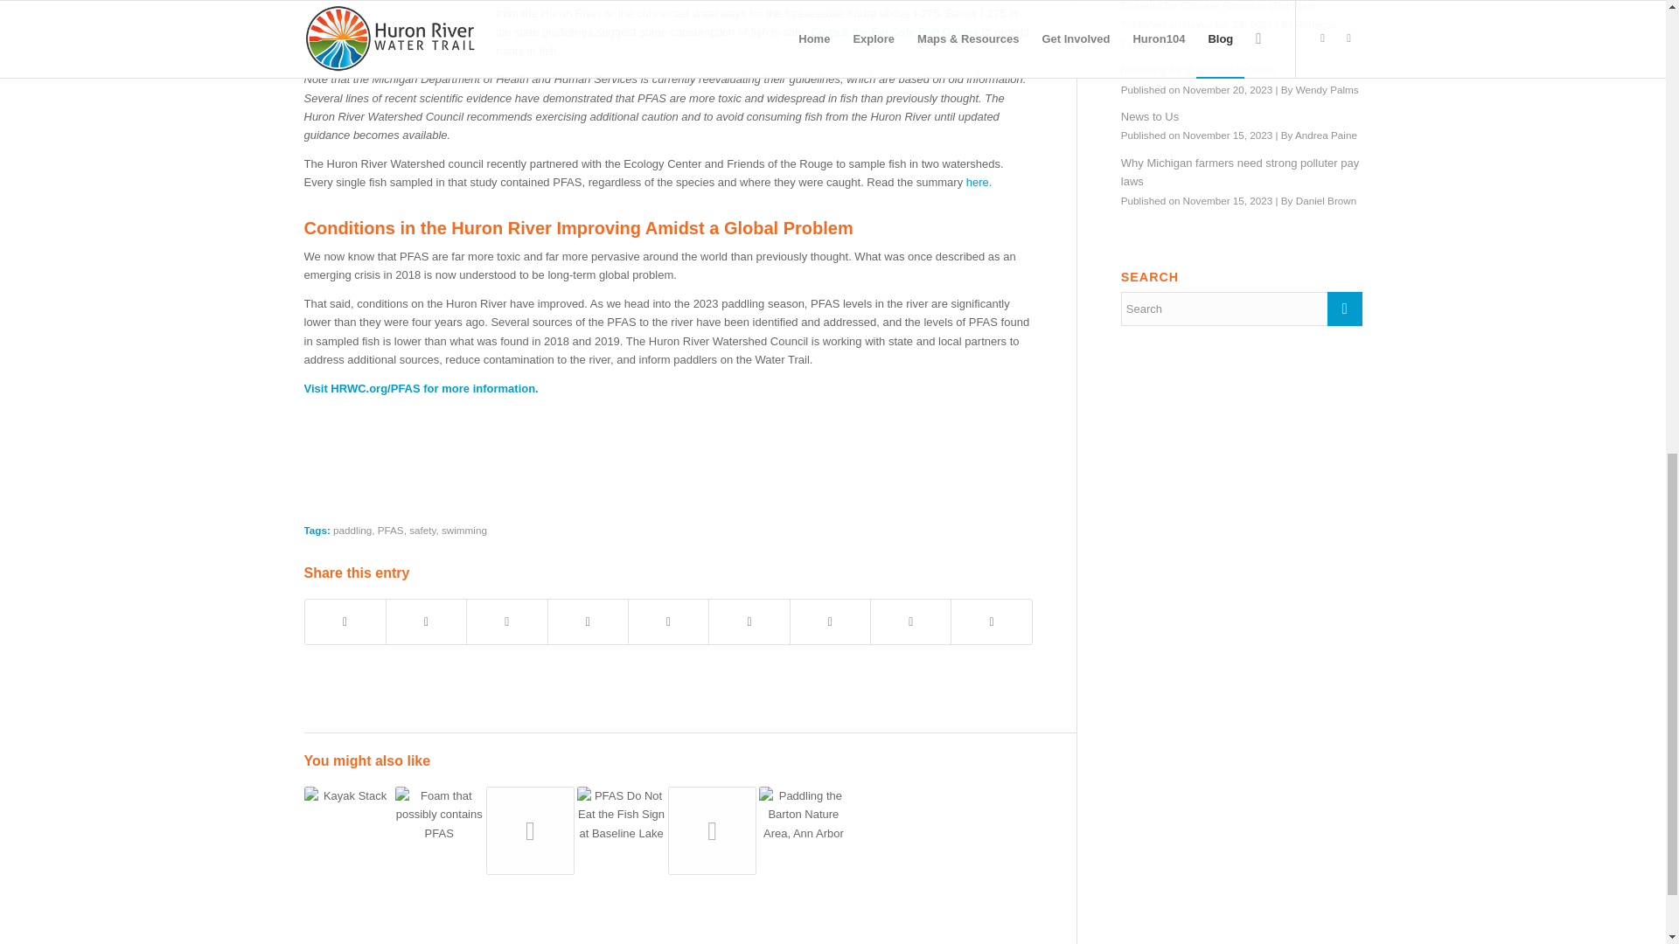 The image size is (1679, 944). Describe the element at coordinates (463, 530) in the screenshot. I see `swimming` at that location.